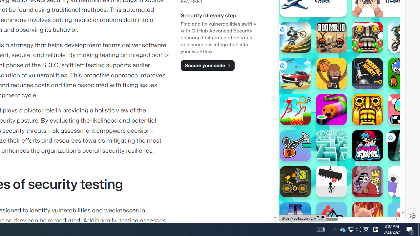 The height and width of the screenshot is (236, 420). Describe the element at coordinates (367, 218) in the screenshot. I see `Iron Snout Iron Snout` at that location.